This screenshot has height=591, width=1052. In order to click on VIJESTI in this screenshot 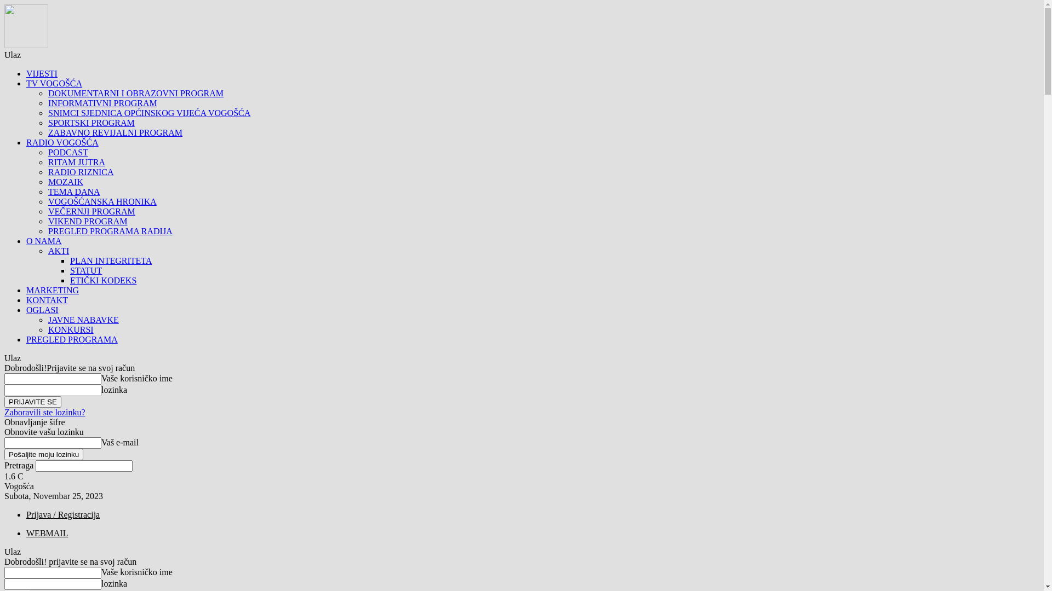, I will do `click(42, 73)`.